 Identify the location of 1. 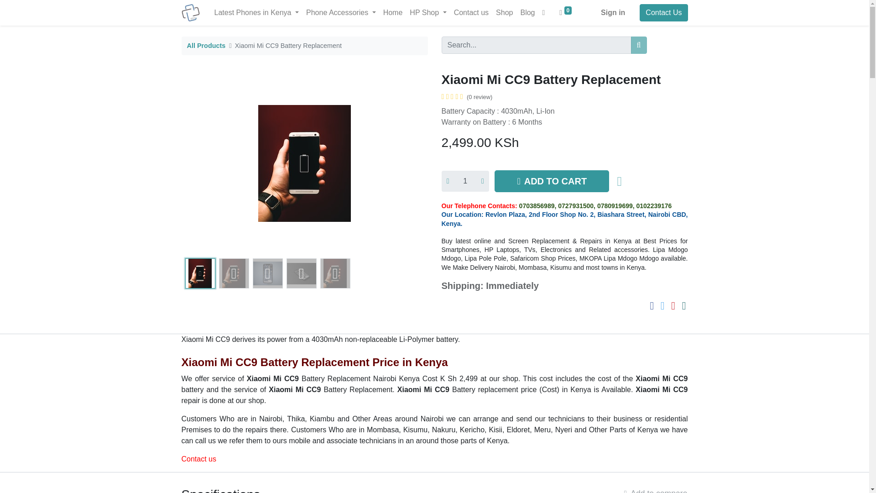
(465, 181).